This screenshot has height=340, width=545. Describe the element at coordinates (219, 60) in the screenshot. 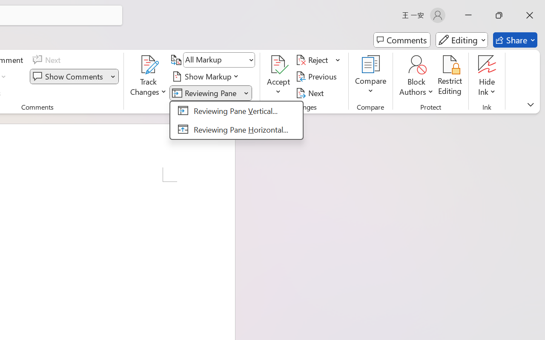

I see `Display for Review` at that location.